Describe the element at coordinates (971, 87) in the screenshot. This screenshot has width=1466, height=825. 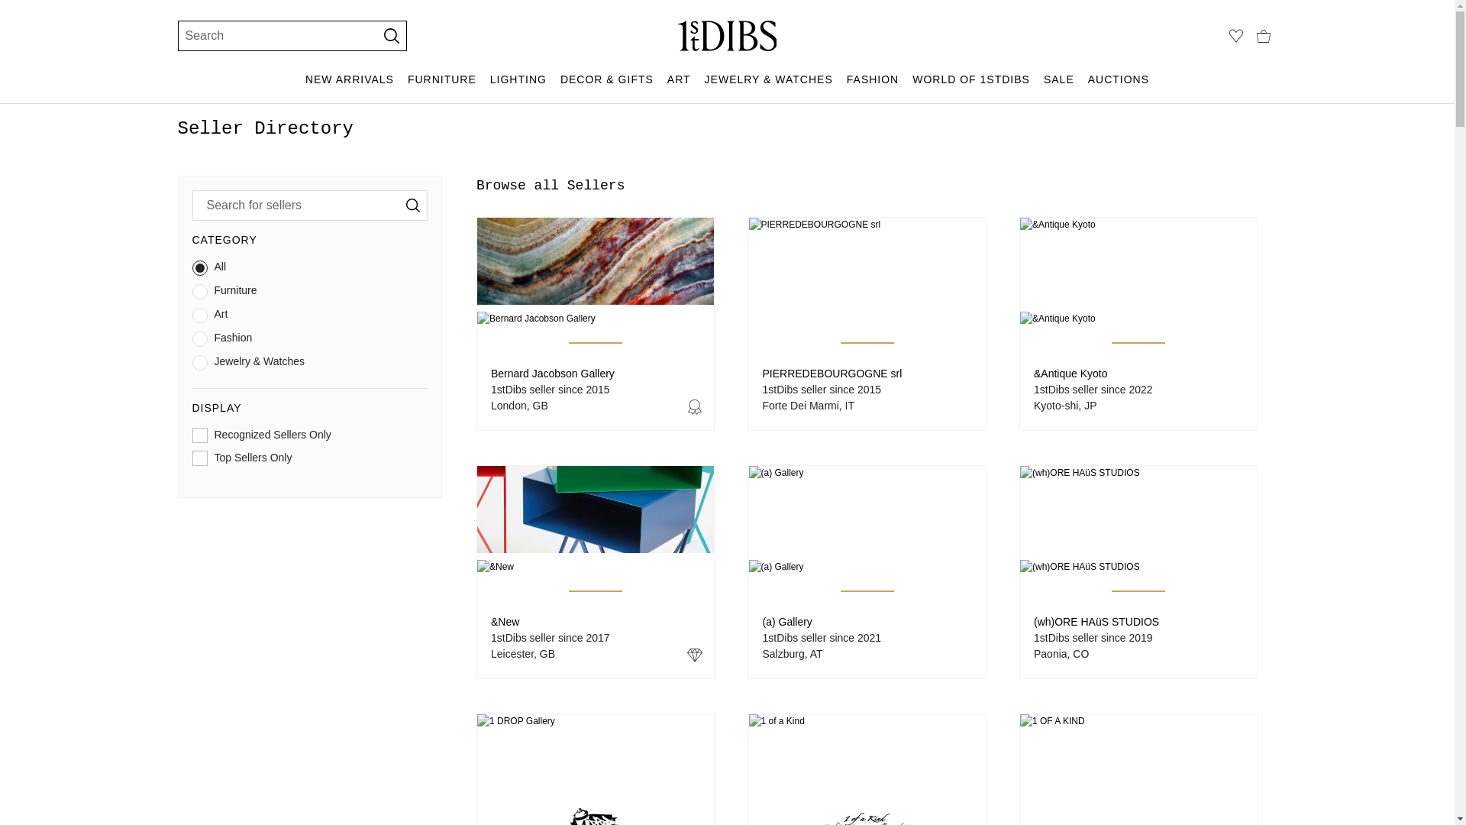
I see `WORLD OF 1STDIBS` at that location.